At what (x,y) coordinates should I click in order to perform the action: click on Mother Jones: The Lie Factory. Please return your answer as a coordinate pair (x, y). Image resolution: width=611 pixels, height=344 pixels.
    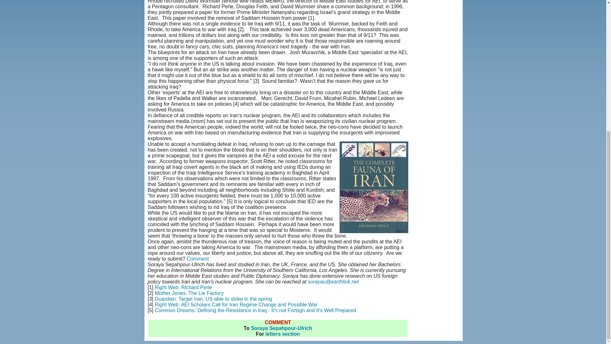
    Looking at the image, I should click on (189, 293).